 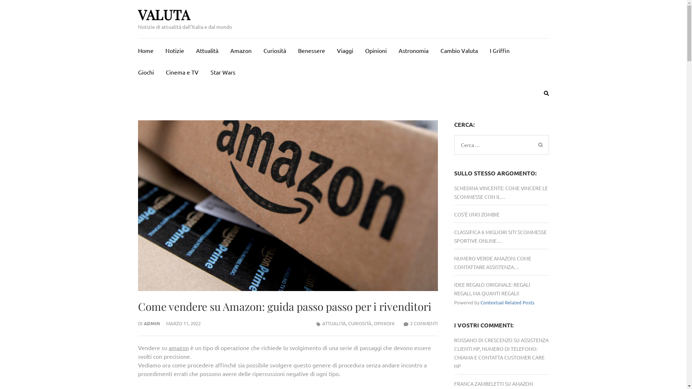 I want to click on Astronomia, so click(x=414, y=49).